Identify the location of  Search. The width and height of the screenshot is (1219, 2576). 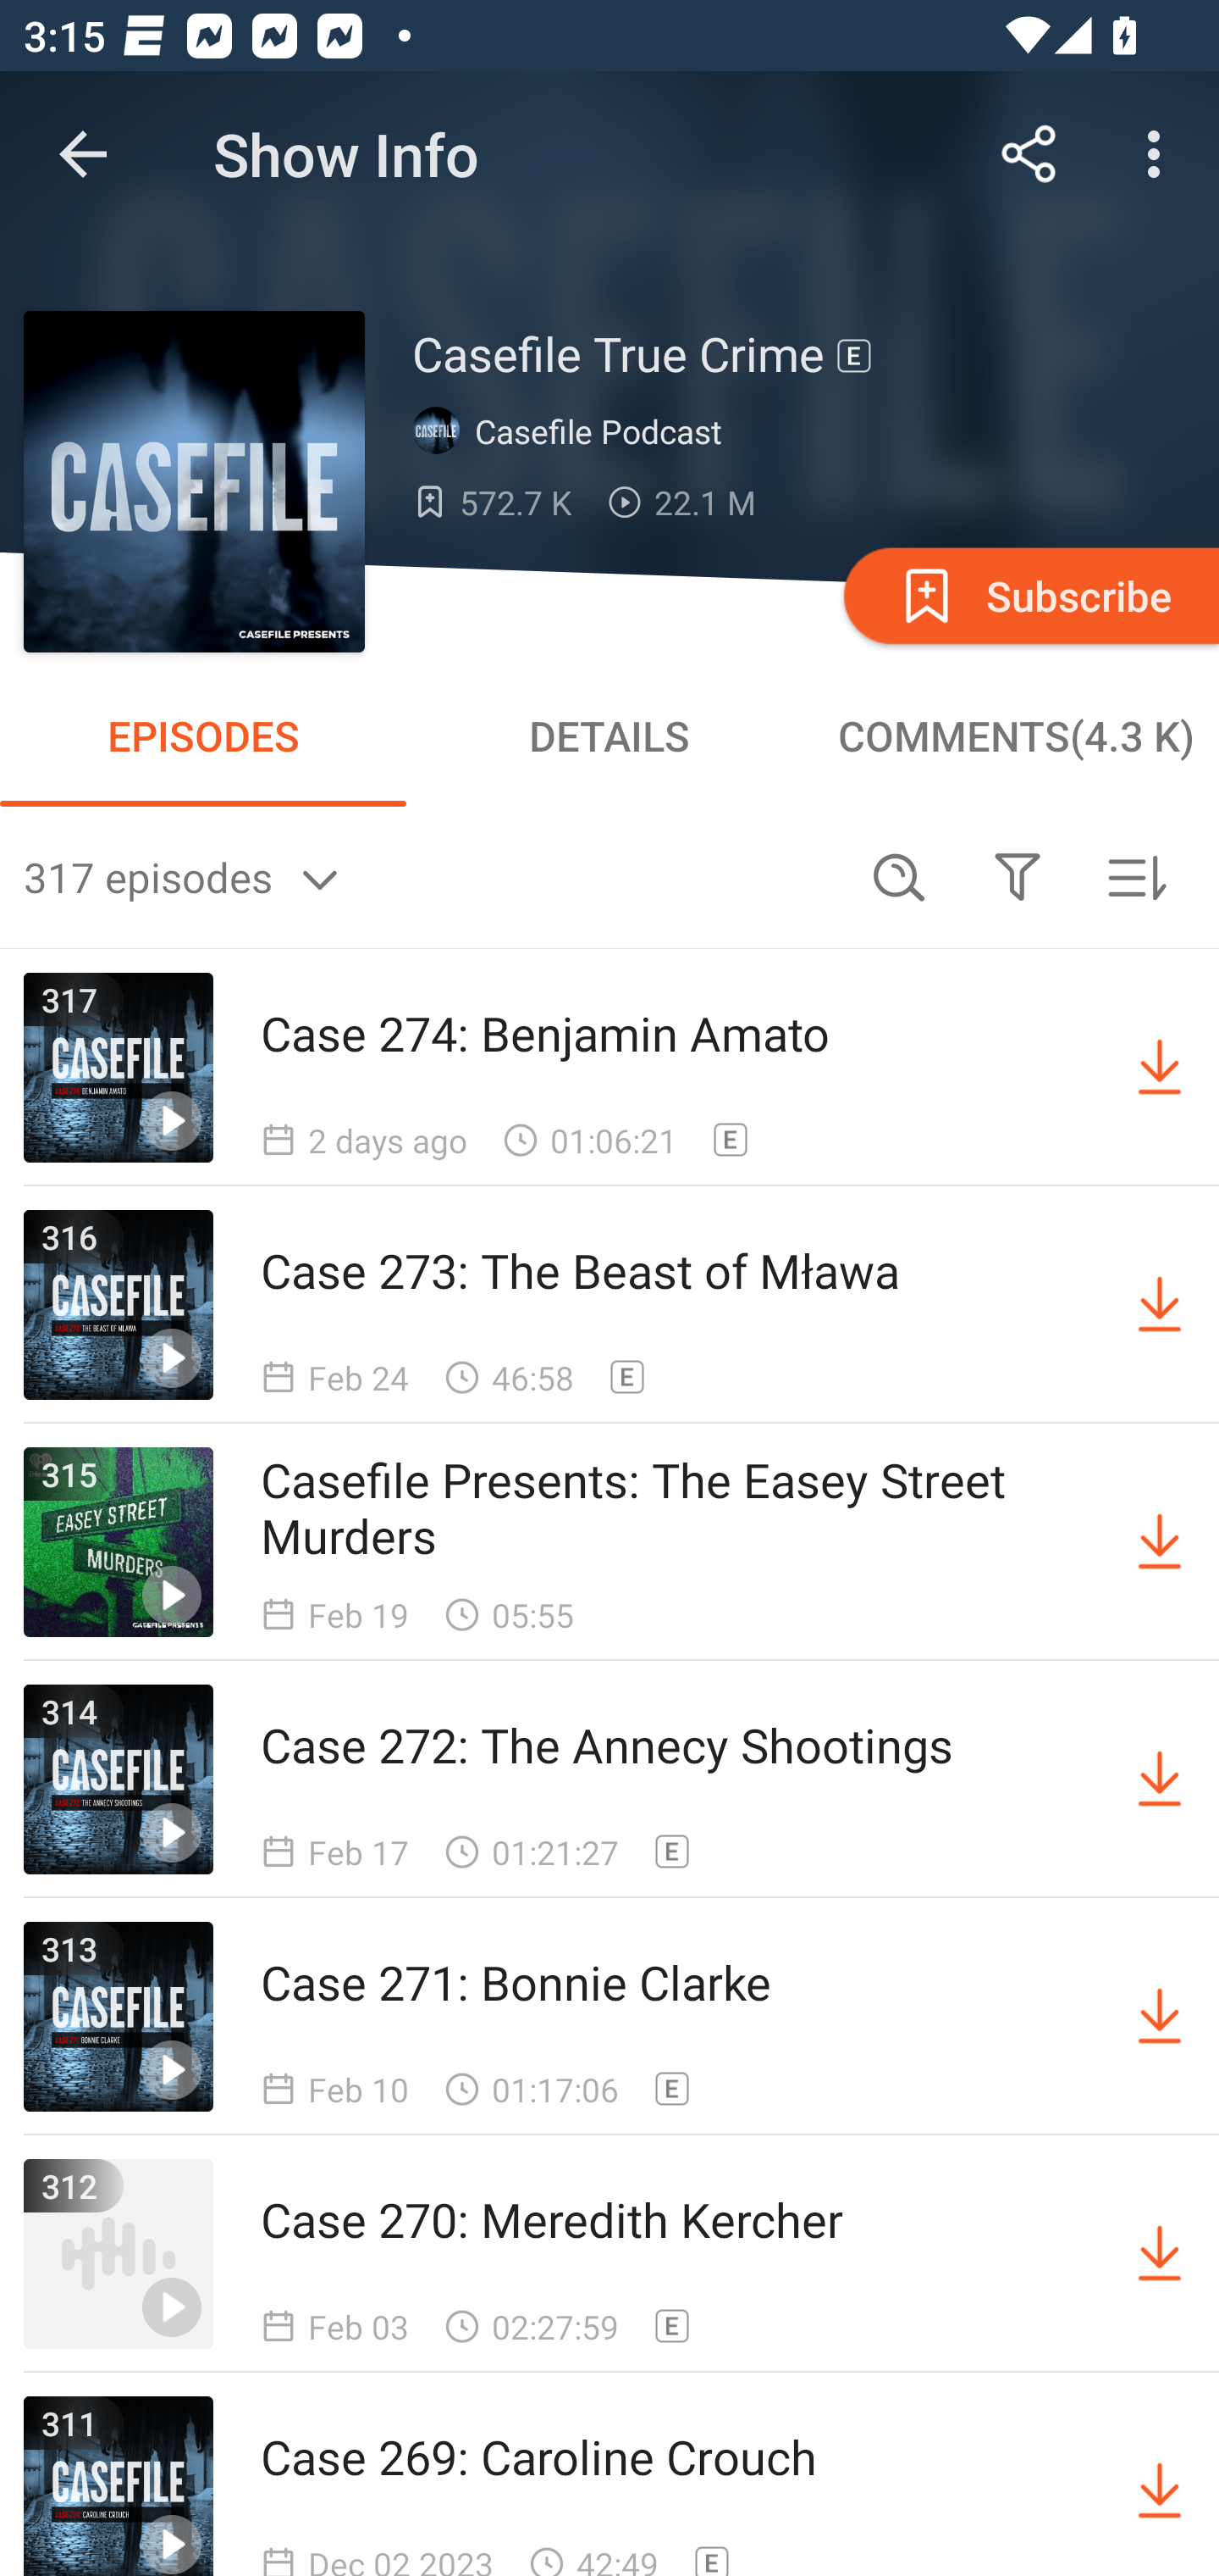
(899, 876).